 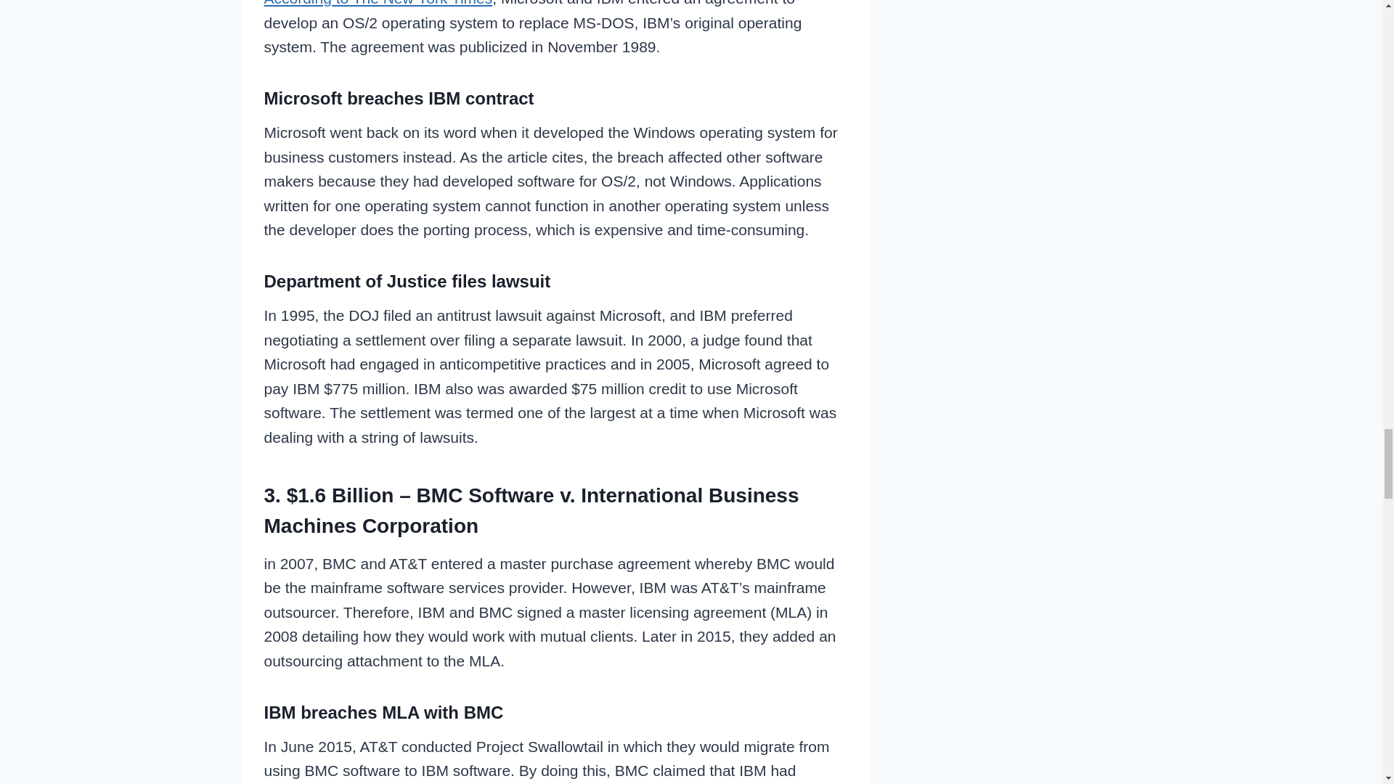 What do you see at coordinates (379, 3) in the screenshot?
I see `According to The New York Times` at bounding box center [379, 3].